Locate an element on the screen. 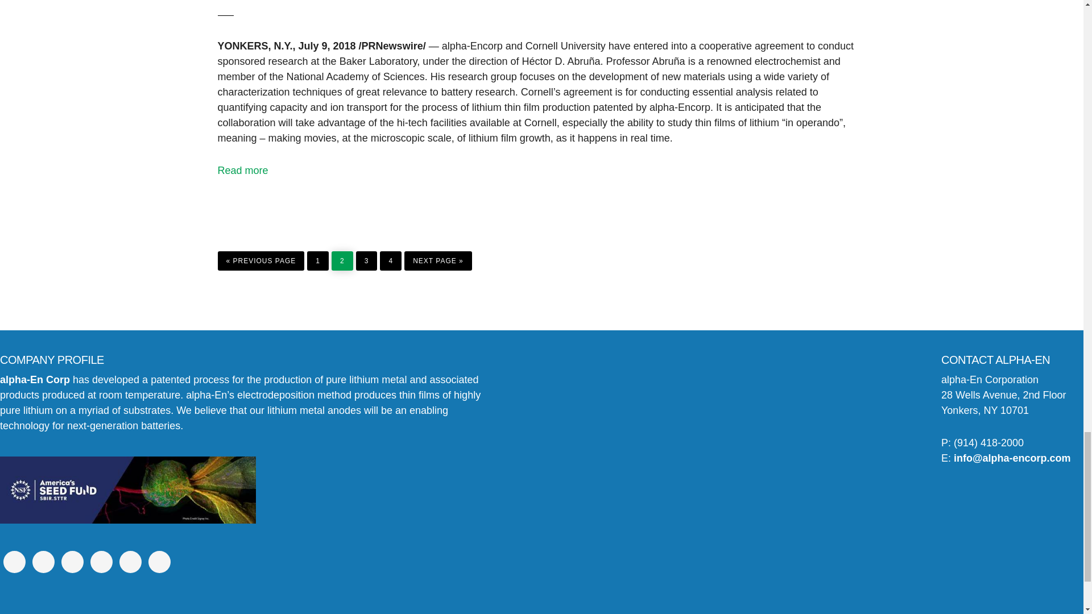 The height and width of the screenshot is (614, 1092). Read more is located at coordinates (242, 171).